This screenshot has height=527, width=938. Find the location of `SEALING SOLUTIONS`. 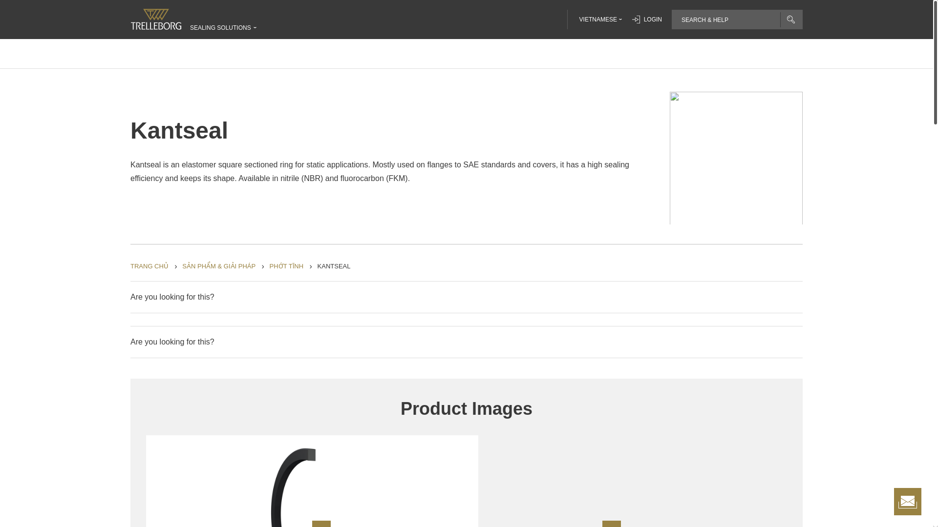

SEALING SOLUTIONS is located at coordinates (221, 27).